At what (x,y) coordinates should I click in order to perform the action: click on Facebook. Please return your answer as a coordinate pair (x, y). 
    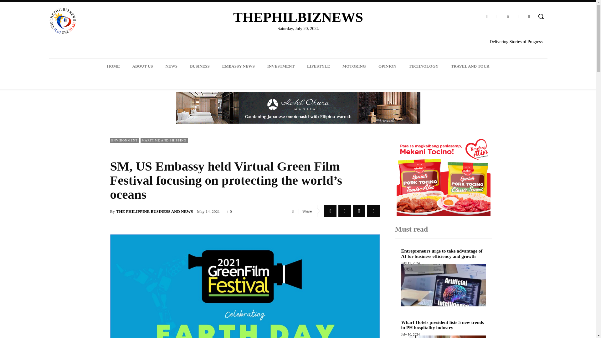
    Looking at the image, I should click on (330, 211).